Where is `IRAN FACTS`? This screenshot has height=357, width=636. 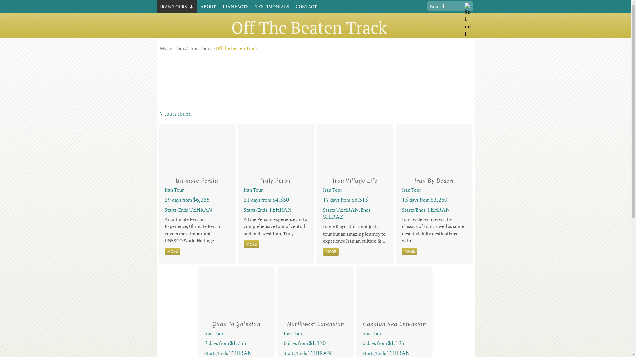 IRAN FACTS is located at coordinates (236, 7).